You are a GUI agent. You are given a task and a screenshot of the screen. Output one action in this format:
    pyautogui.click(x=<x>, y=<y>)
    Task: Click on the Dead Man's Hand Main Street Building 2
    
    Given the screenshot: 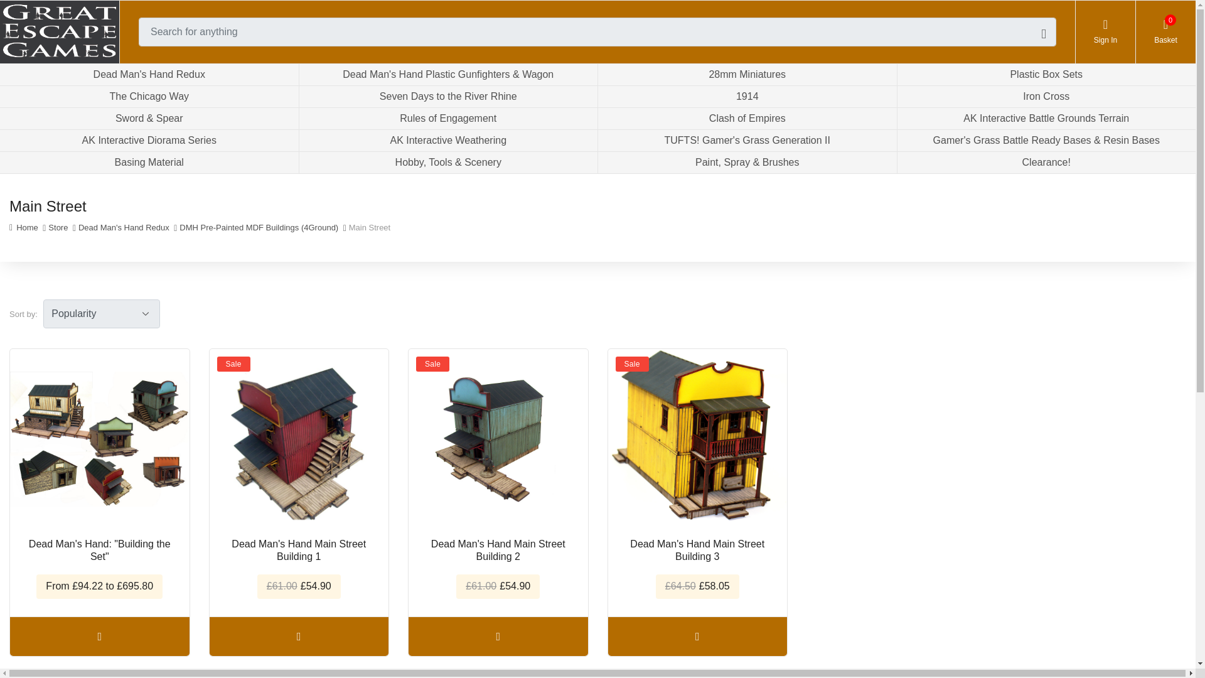 What is the action you would take?
    pyautogui.click(x=498, y=439)
    